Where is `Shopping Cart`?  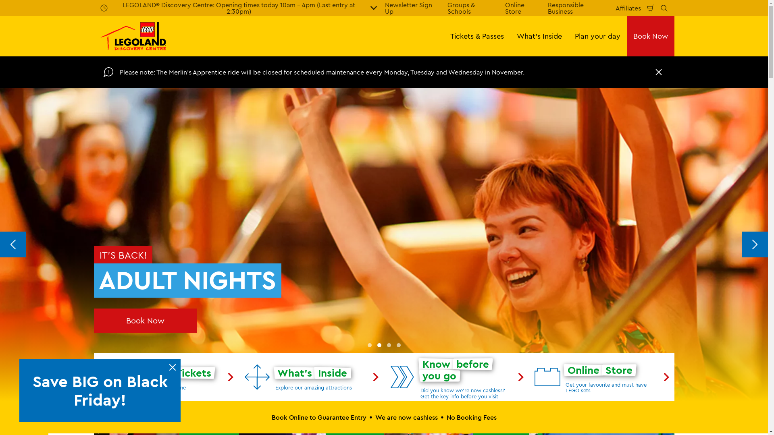
Shopping Cart is located at coordinates (651, 8).